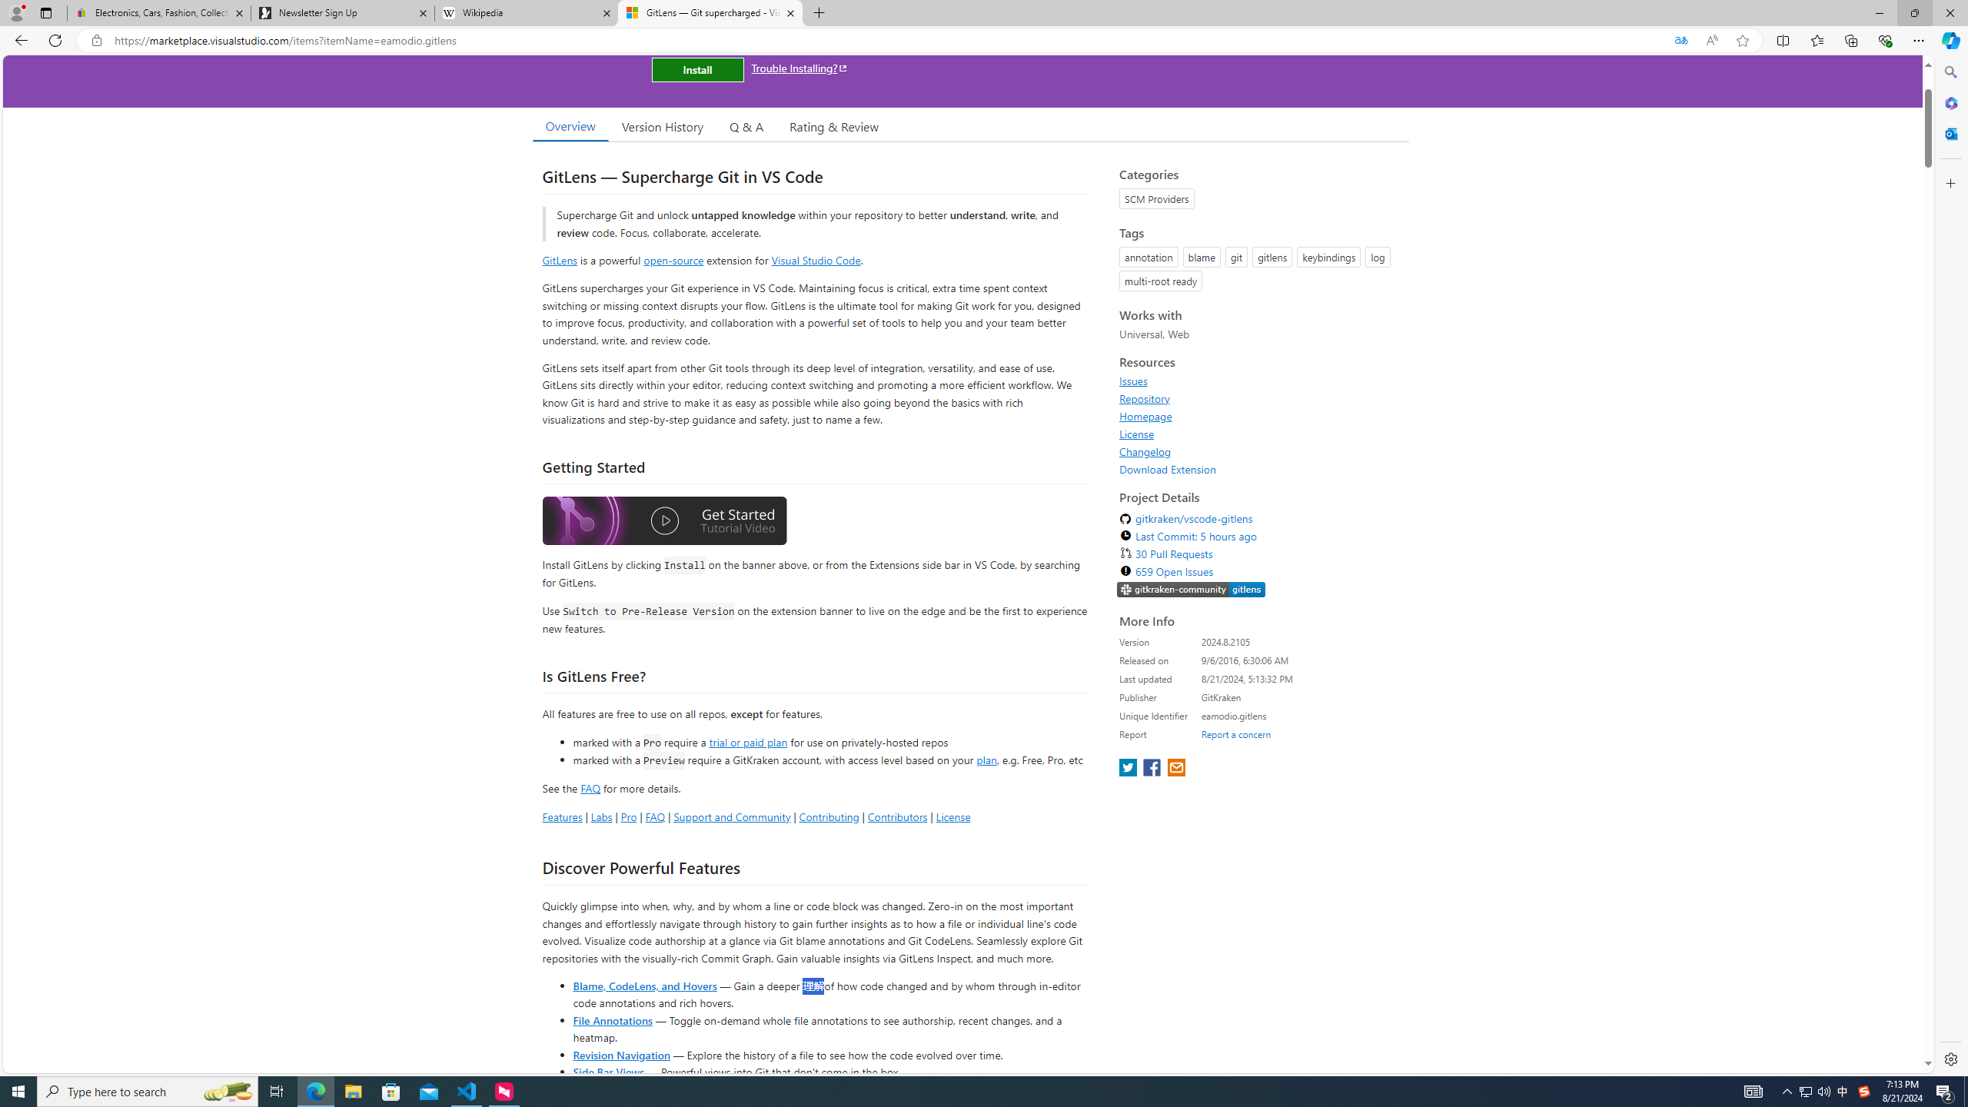  Describe the element at coordinates (1192, 590) in the screenshot. I see `https://slack.gitkraken.com//` at that location.